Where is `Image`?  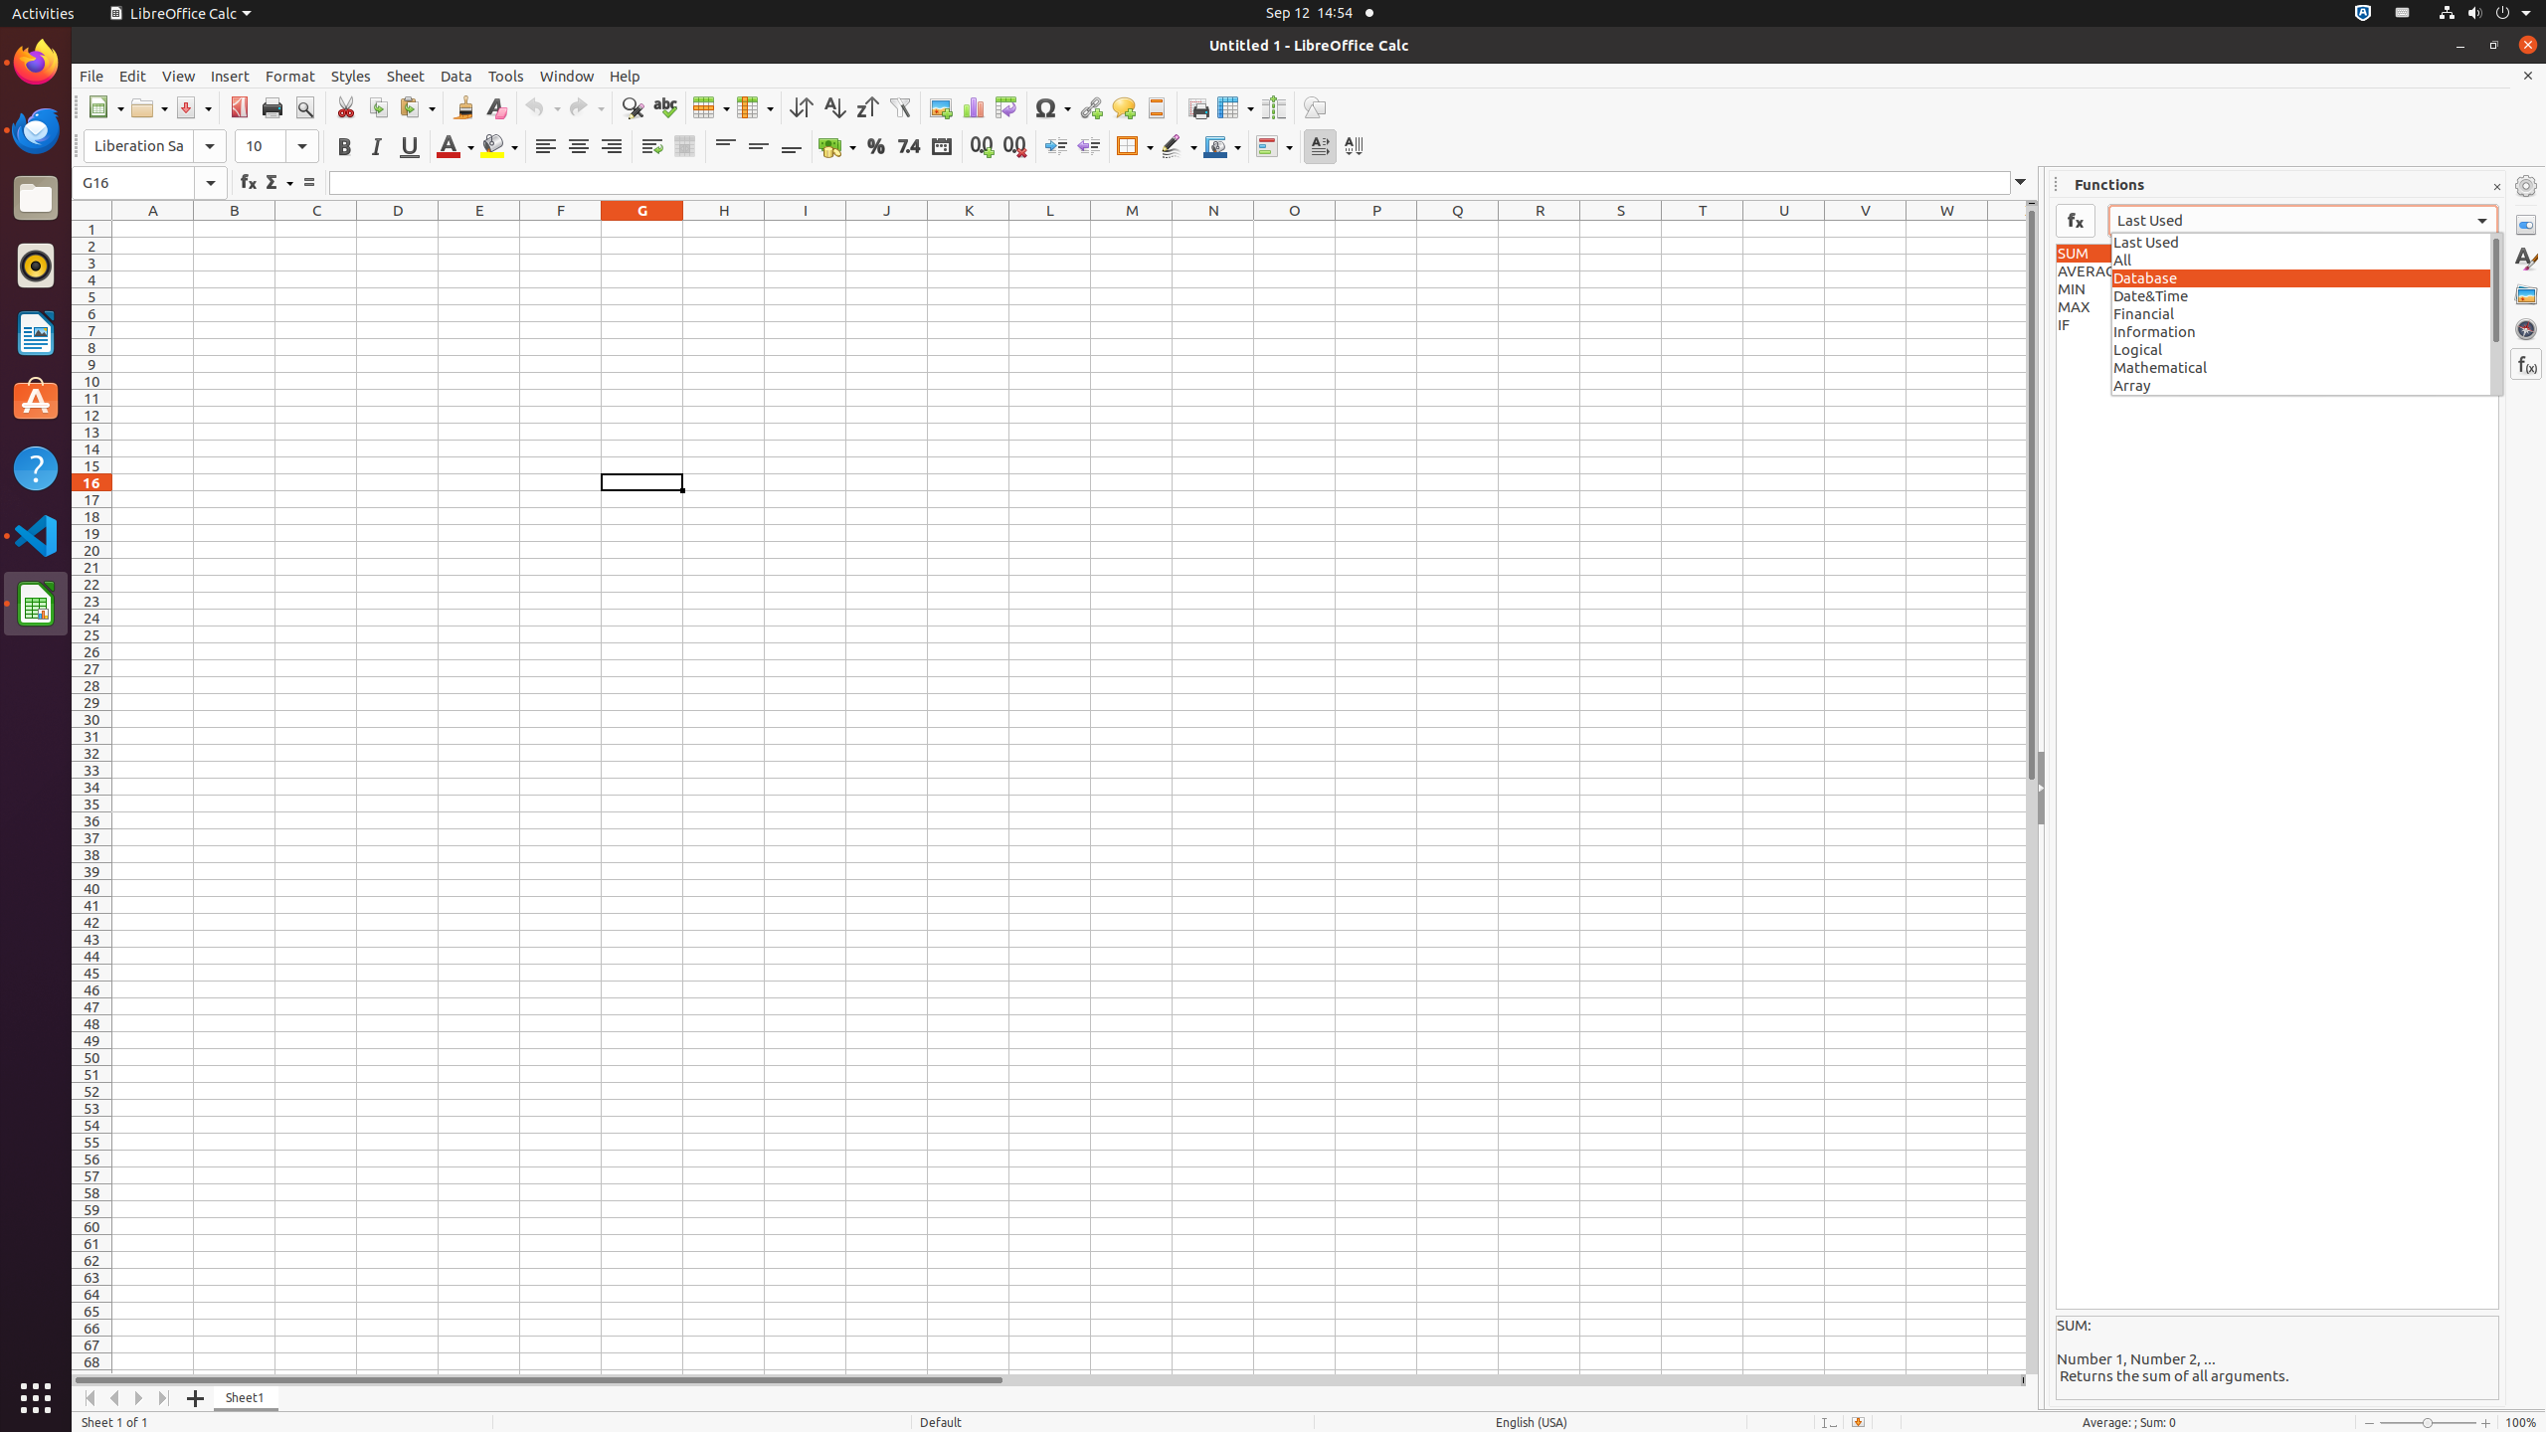
Image is located at coordinates (941, 107).